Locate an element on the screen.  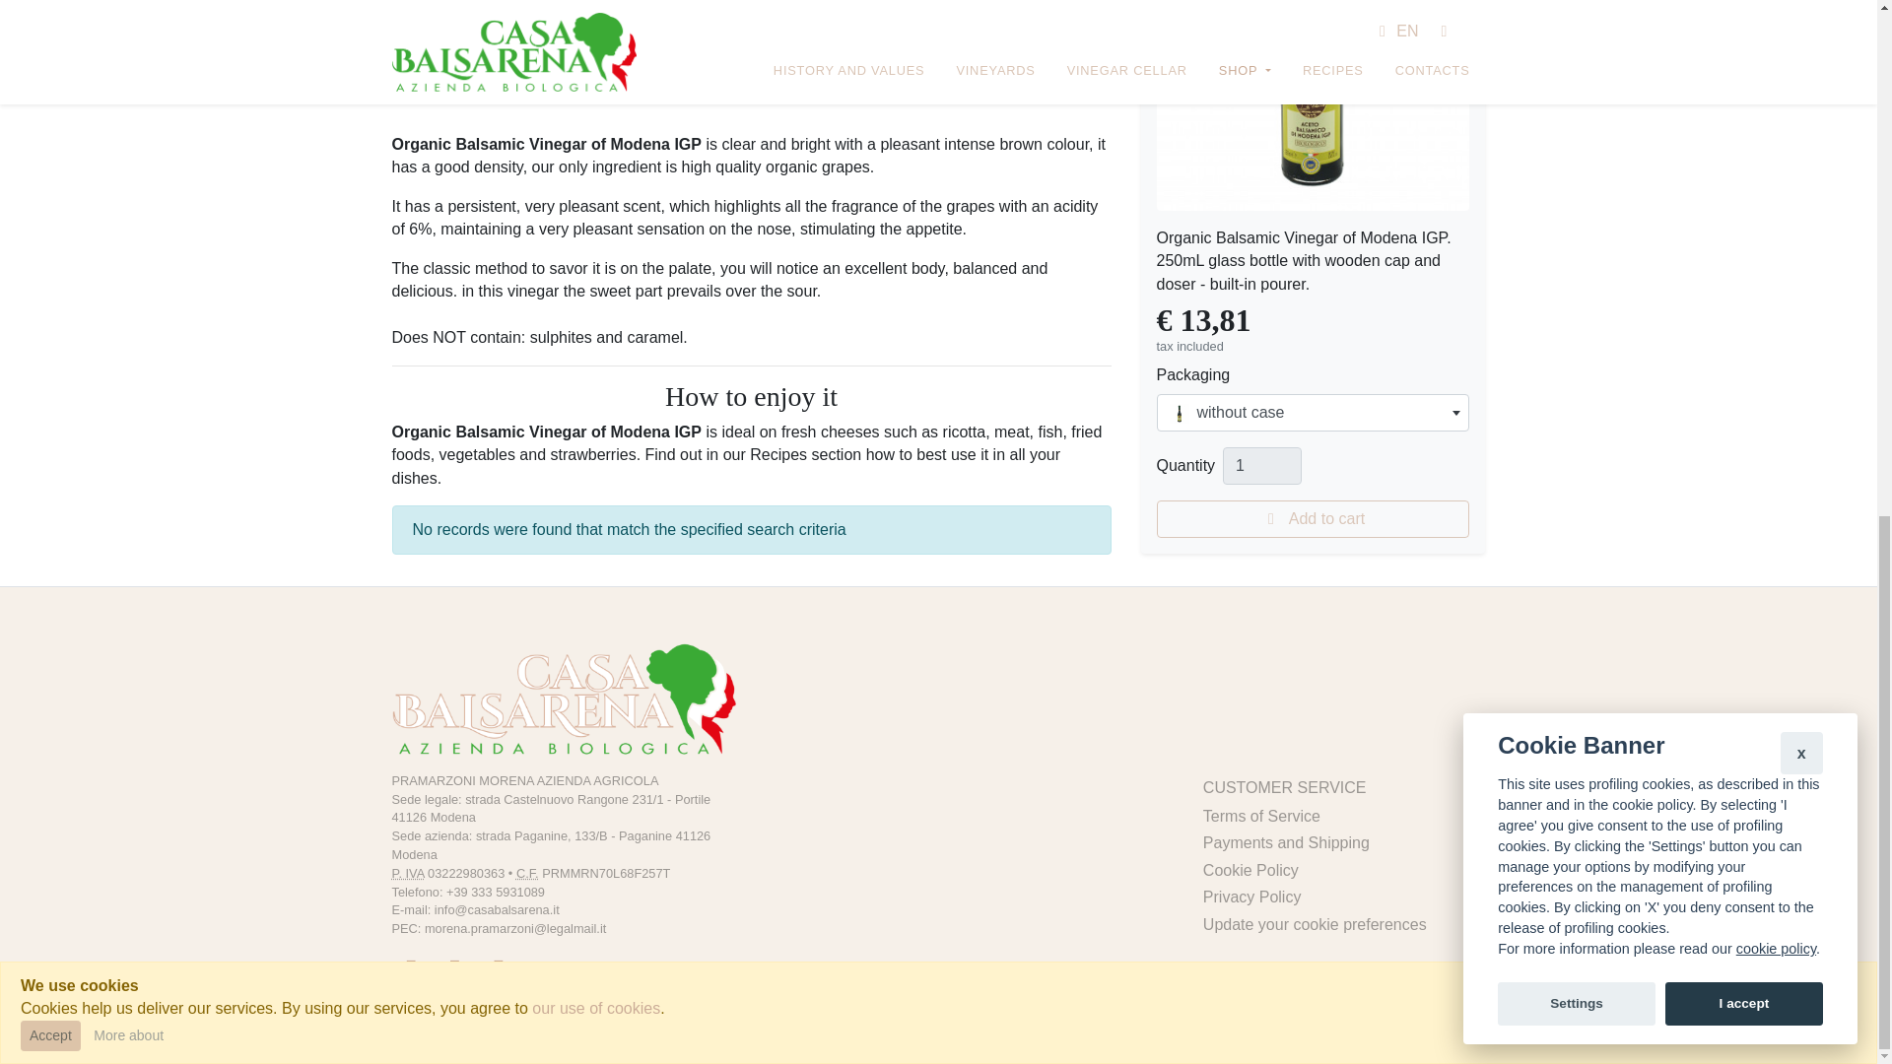
Codice Fiscale is located at coordinates (528, 873).